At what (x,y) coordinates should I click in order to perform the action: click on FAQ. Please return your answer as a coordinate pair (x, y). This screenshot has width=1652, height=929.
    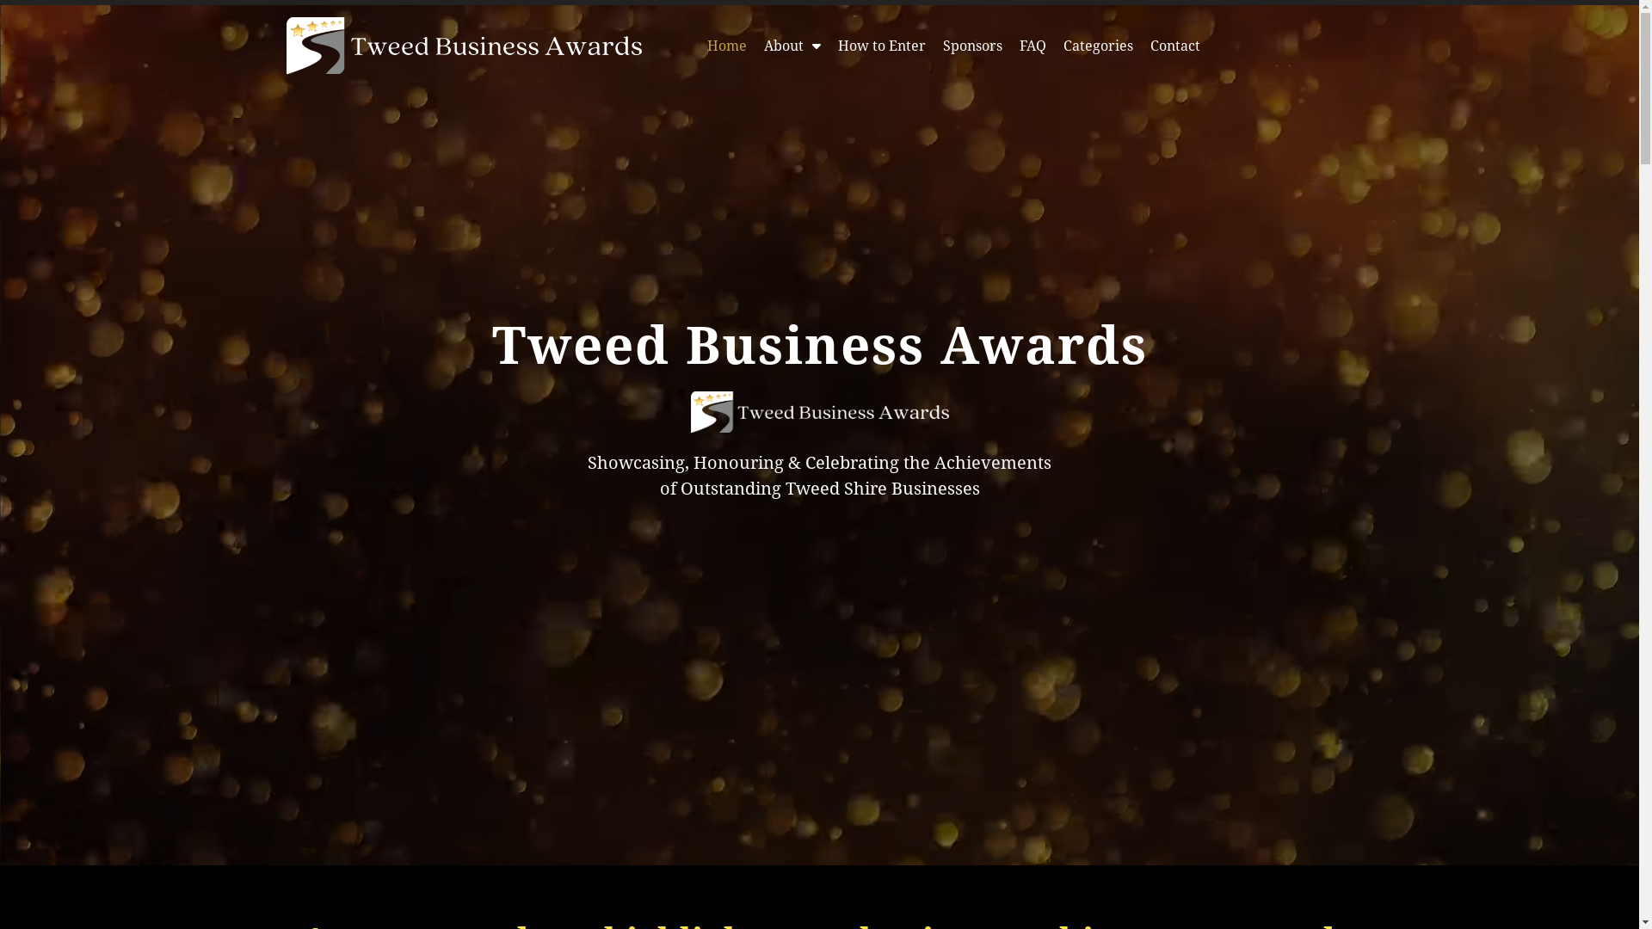
    Looking at the image, I should click on (1032, 46).